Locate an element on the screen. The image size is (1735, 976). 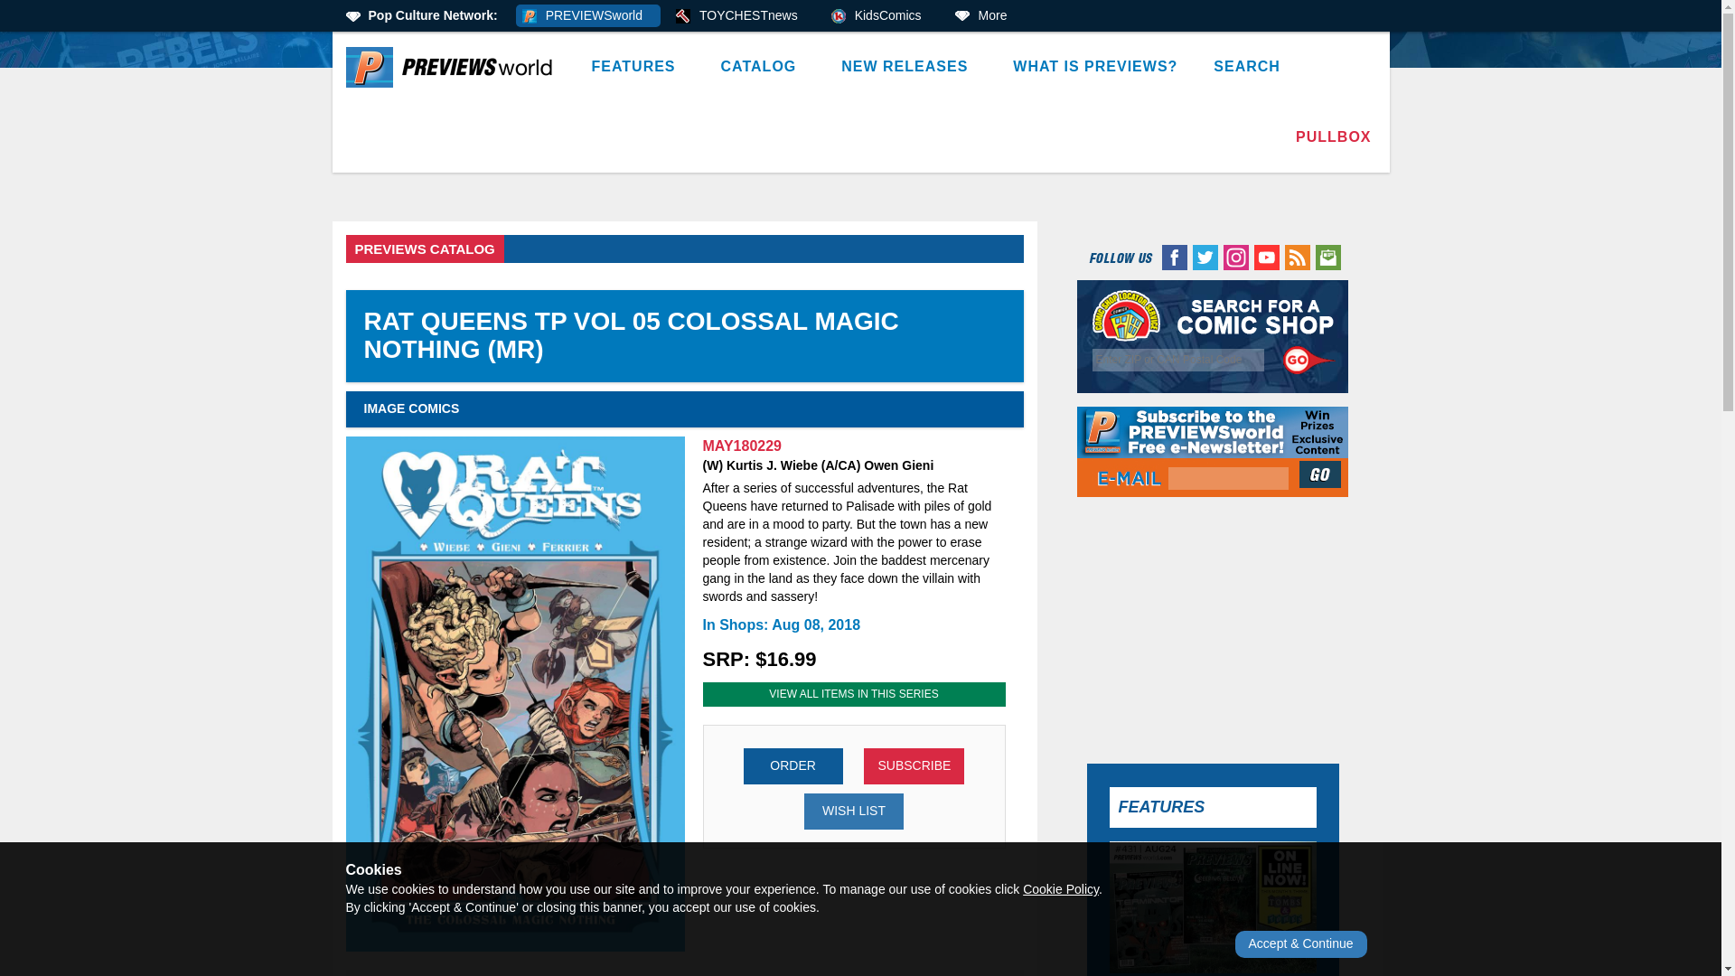
FEATURES is located at coordinates (637, 67).